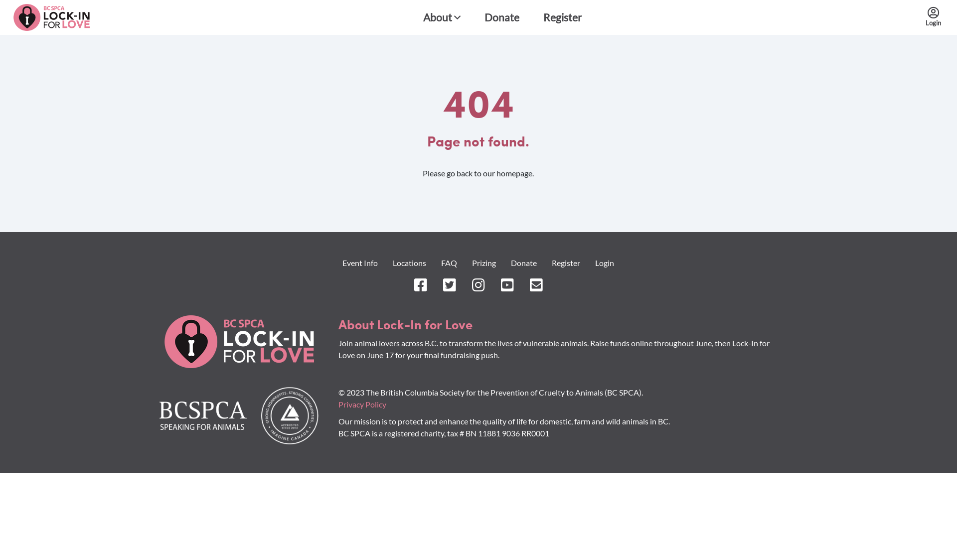  I want to click on Locations, so click(410, 263).